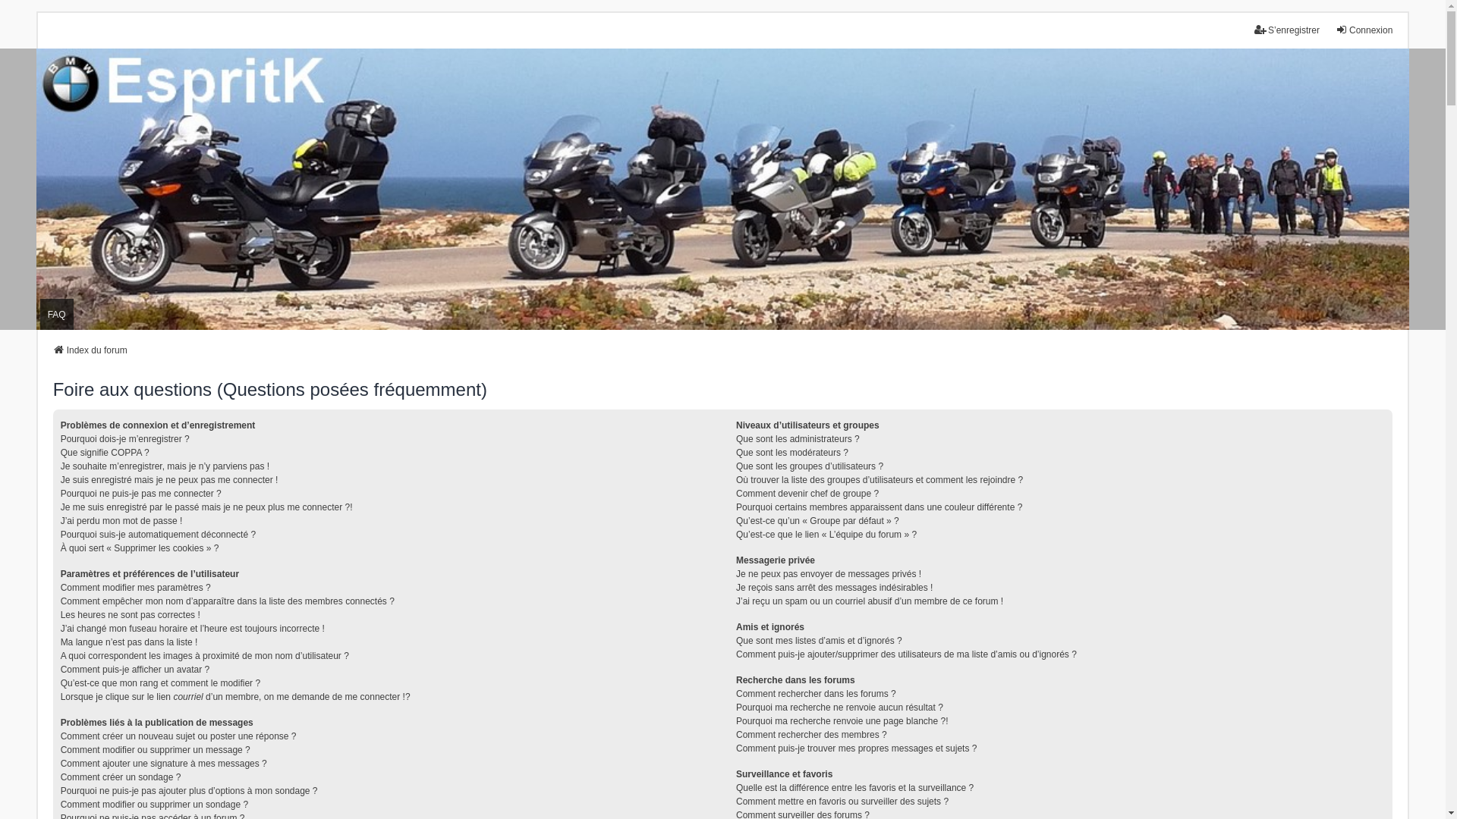 This screenshot has width=1457, height=819. Describe the element at coordinates (856, 748) in the screenshot. I see `Comment puis-je trouver mes propres messages et sujets ?` at that location.